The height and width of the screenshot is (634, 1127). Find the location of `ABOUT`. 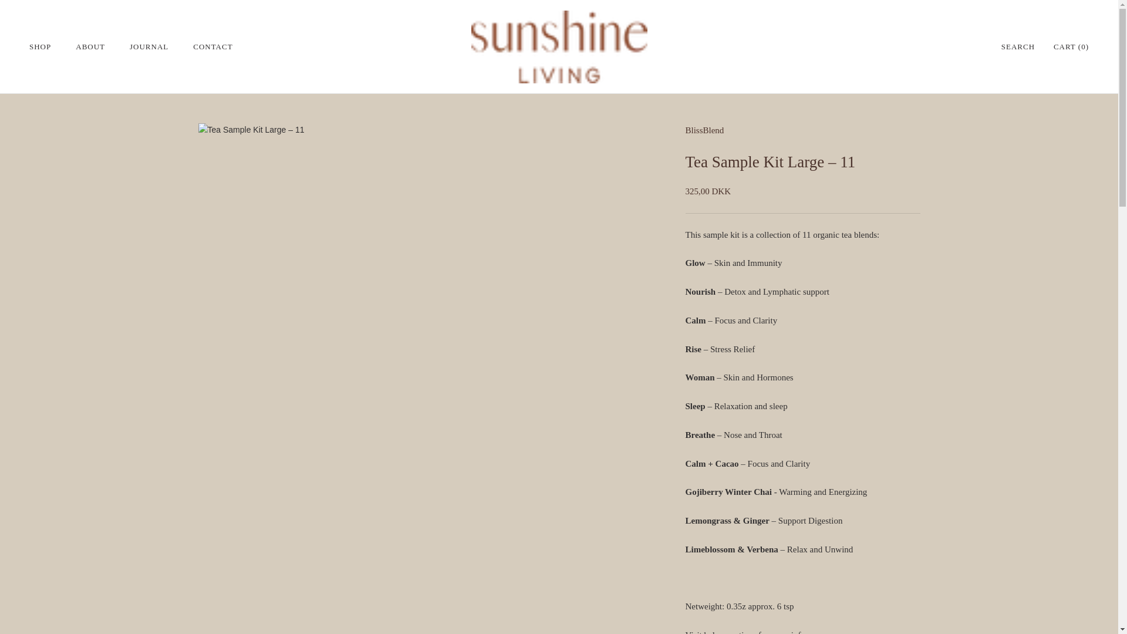

ABOUT is located at coordinates (90, 47).